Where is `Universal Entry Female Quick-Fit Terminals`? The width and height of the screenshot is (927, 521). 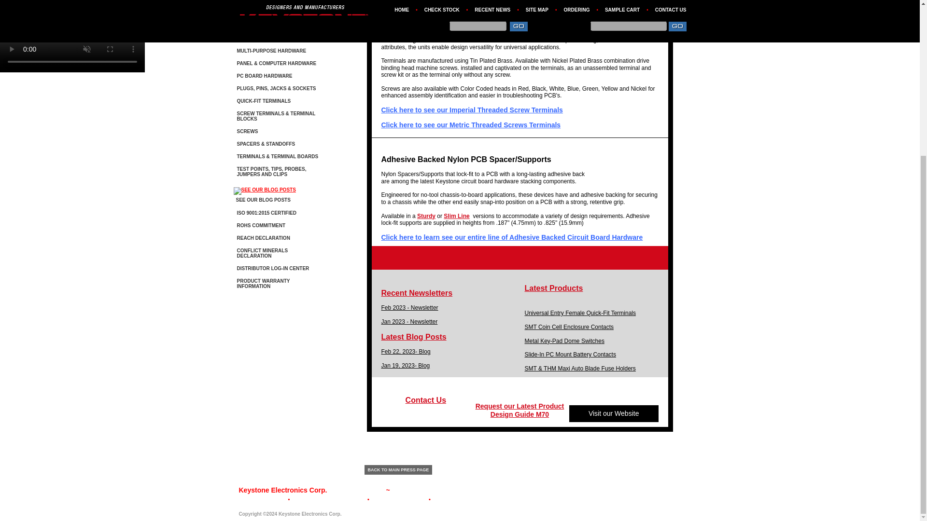 Universal Entry Female Quick-Fit Terminals is located at coordinates (580, 313).